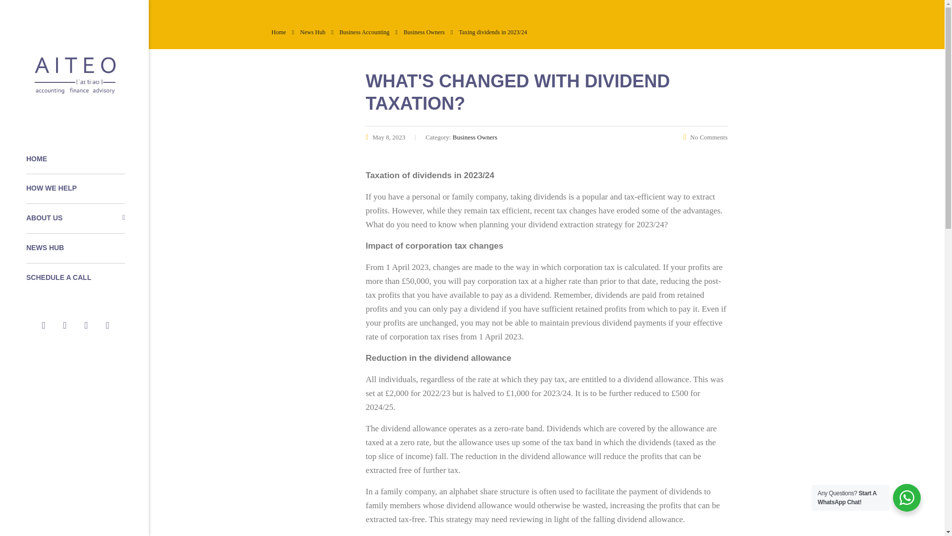  Describe the element at coordinates (312, 32) in the screenshot. I see `Go to News Hub.` at that location.